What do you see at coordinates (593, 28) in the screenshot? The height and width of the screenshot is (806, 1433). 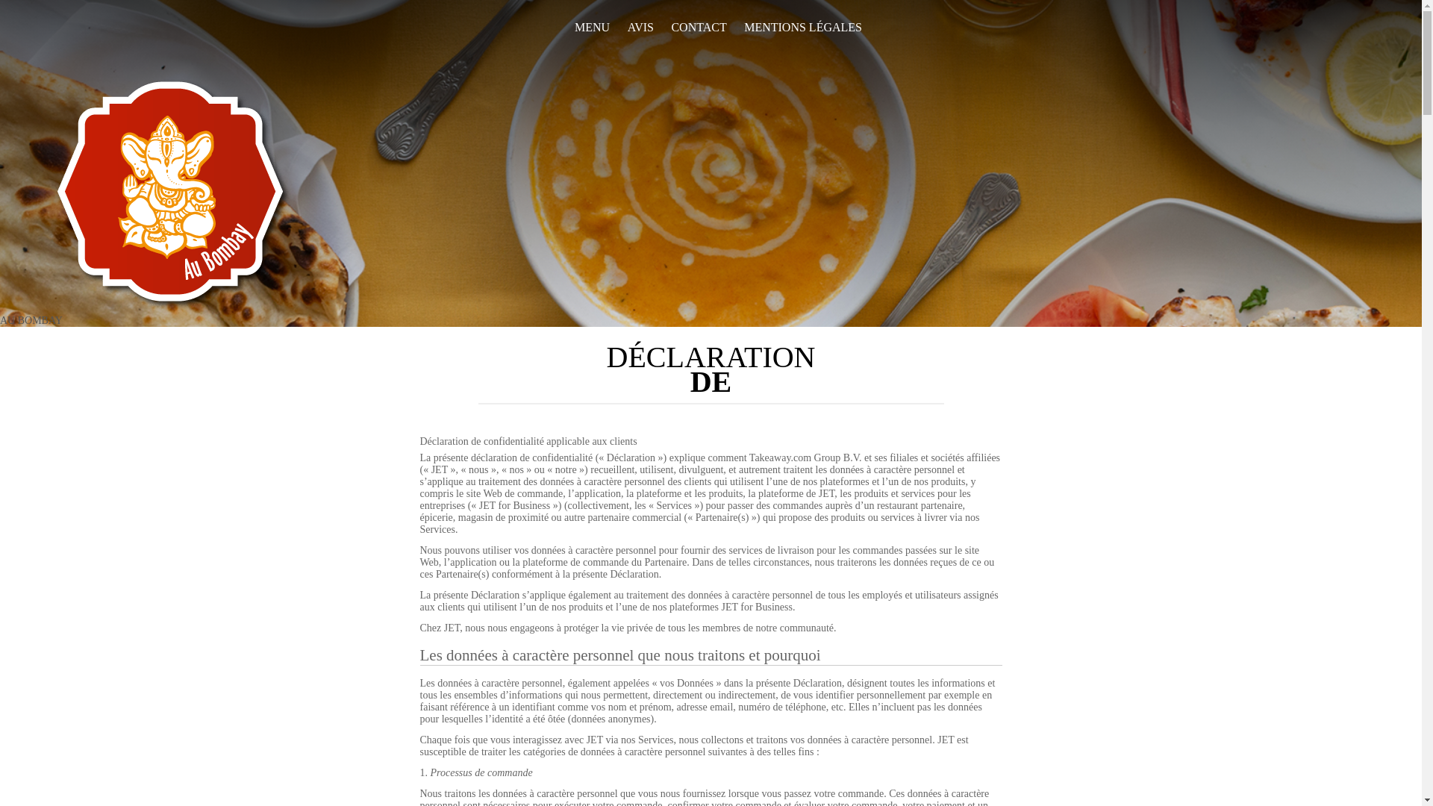 I see `MENU` at bounding box center [593, 28].